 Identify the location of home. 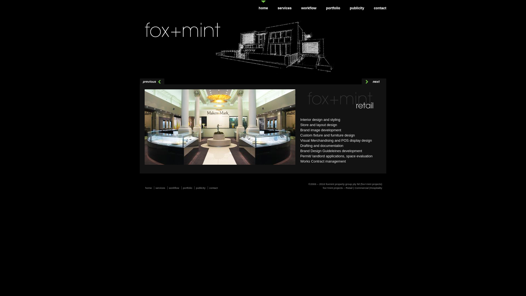
(263, 8).